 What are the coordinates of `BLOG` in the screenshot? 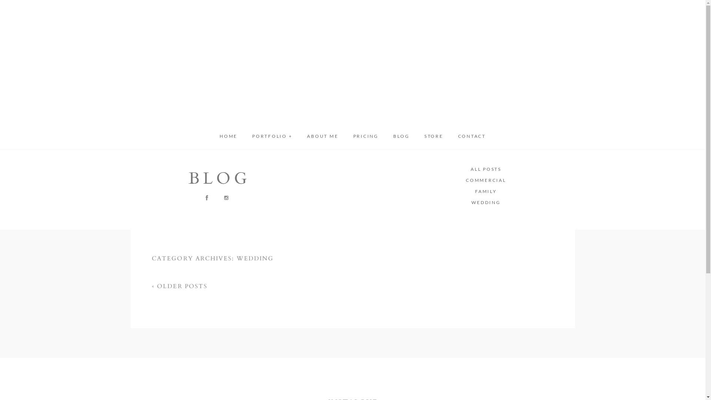 It's located at (401, 136).